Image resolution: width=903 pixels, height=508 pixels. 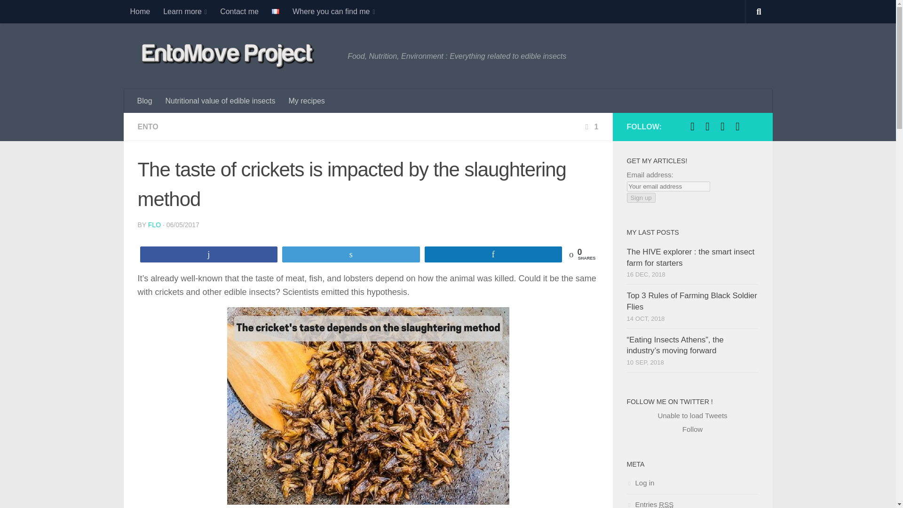 What do you see at coordinates (184, 11) in the screenshot?
I see `Learn more` at bounding box center [184, 11].